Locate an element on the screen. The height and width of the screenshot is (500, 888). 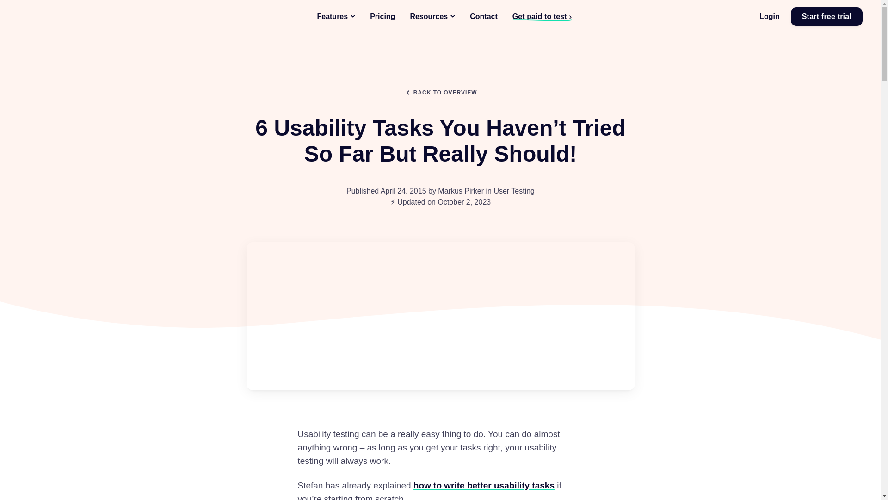
Pricing is located at coordinates (382, 17).